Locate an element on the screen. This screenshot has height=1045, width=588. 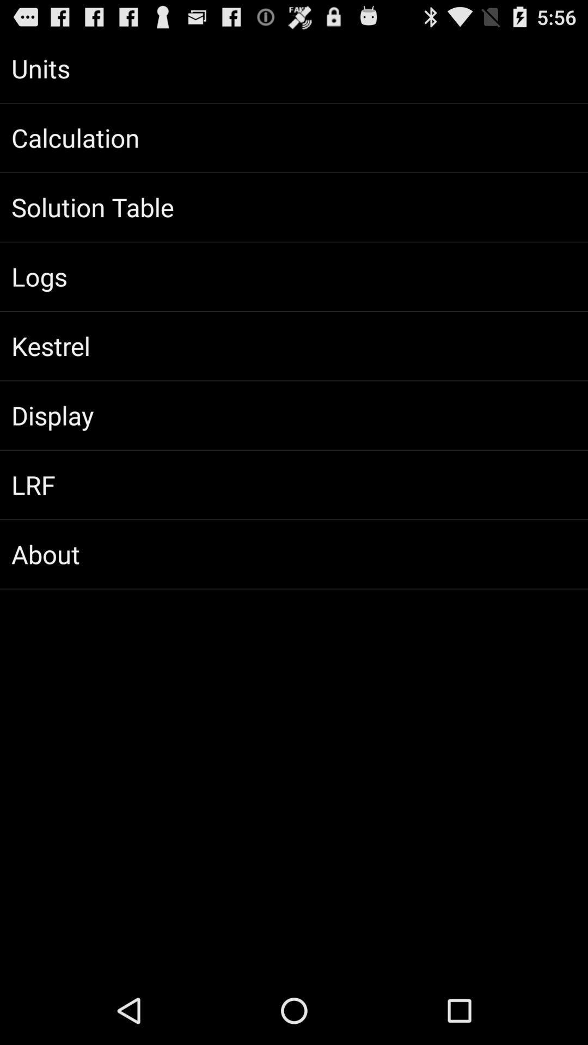
launch solution table icon is located at coordinates (294, 207).